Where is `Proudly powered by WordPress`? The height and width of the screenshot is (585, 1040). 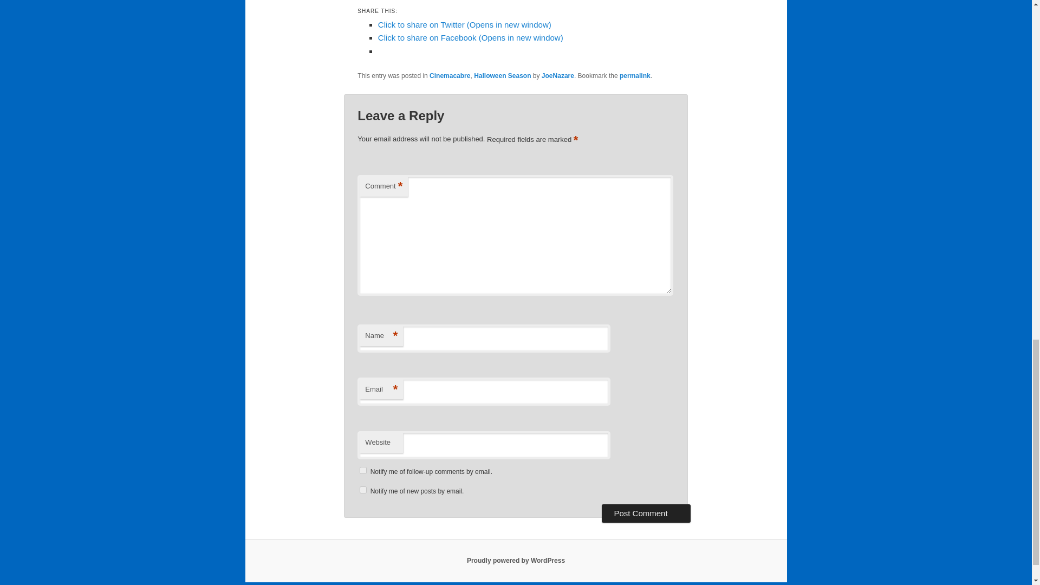 Proudly powered by WordPress is located at coordinates (516, 561).